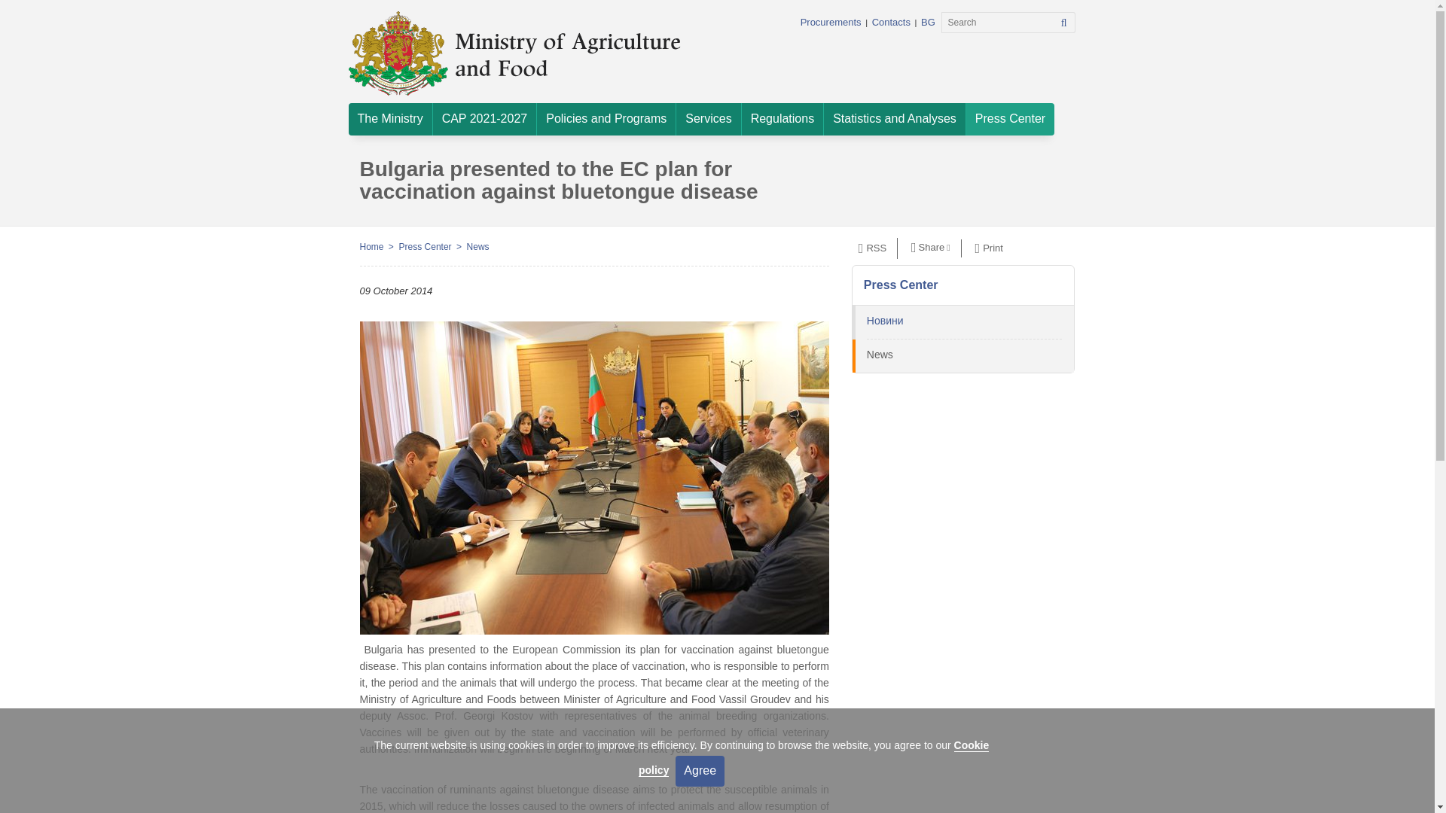  What do you see at coordinates (928, 21) in the screenshot?
I see `Change to language: bg` at bounding box center [928, 21].